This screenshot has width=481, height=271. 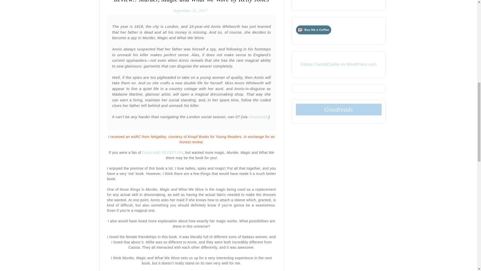 What do you see at coordinates (163, 153) in the screenshot?
I see `Duels AND DECEPTION` at bounding box center [163, 153].